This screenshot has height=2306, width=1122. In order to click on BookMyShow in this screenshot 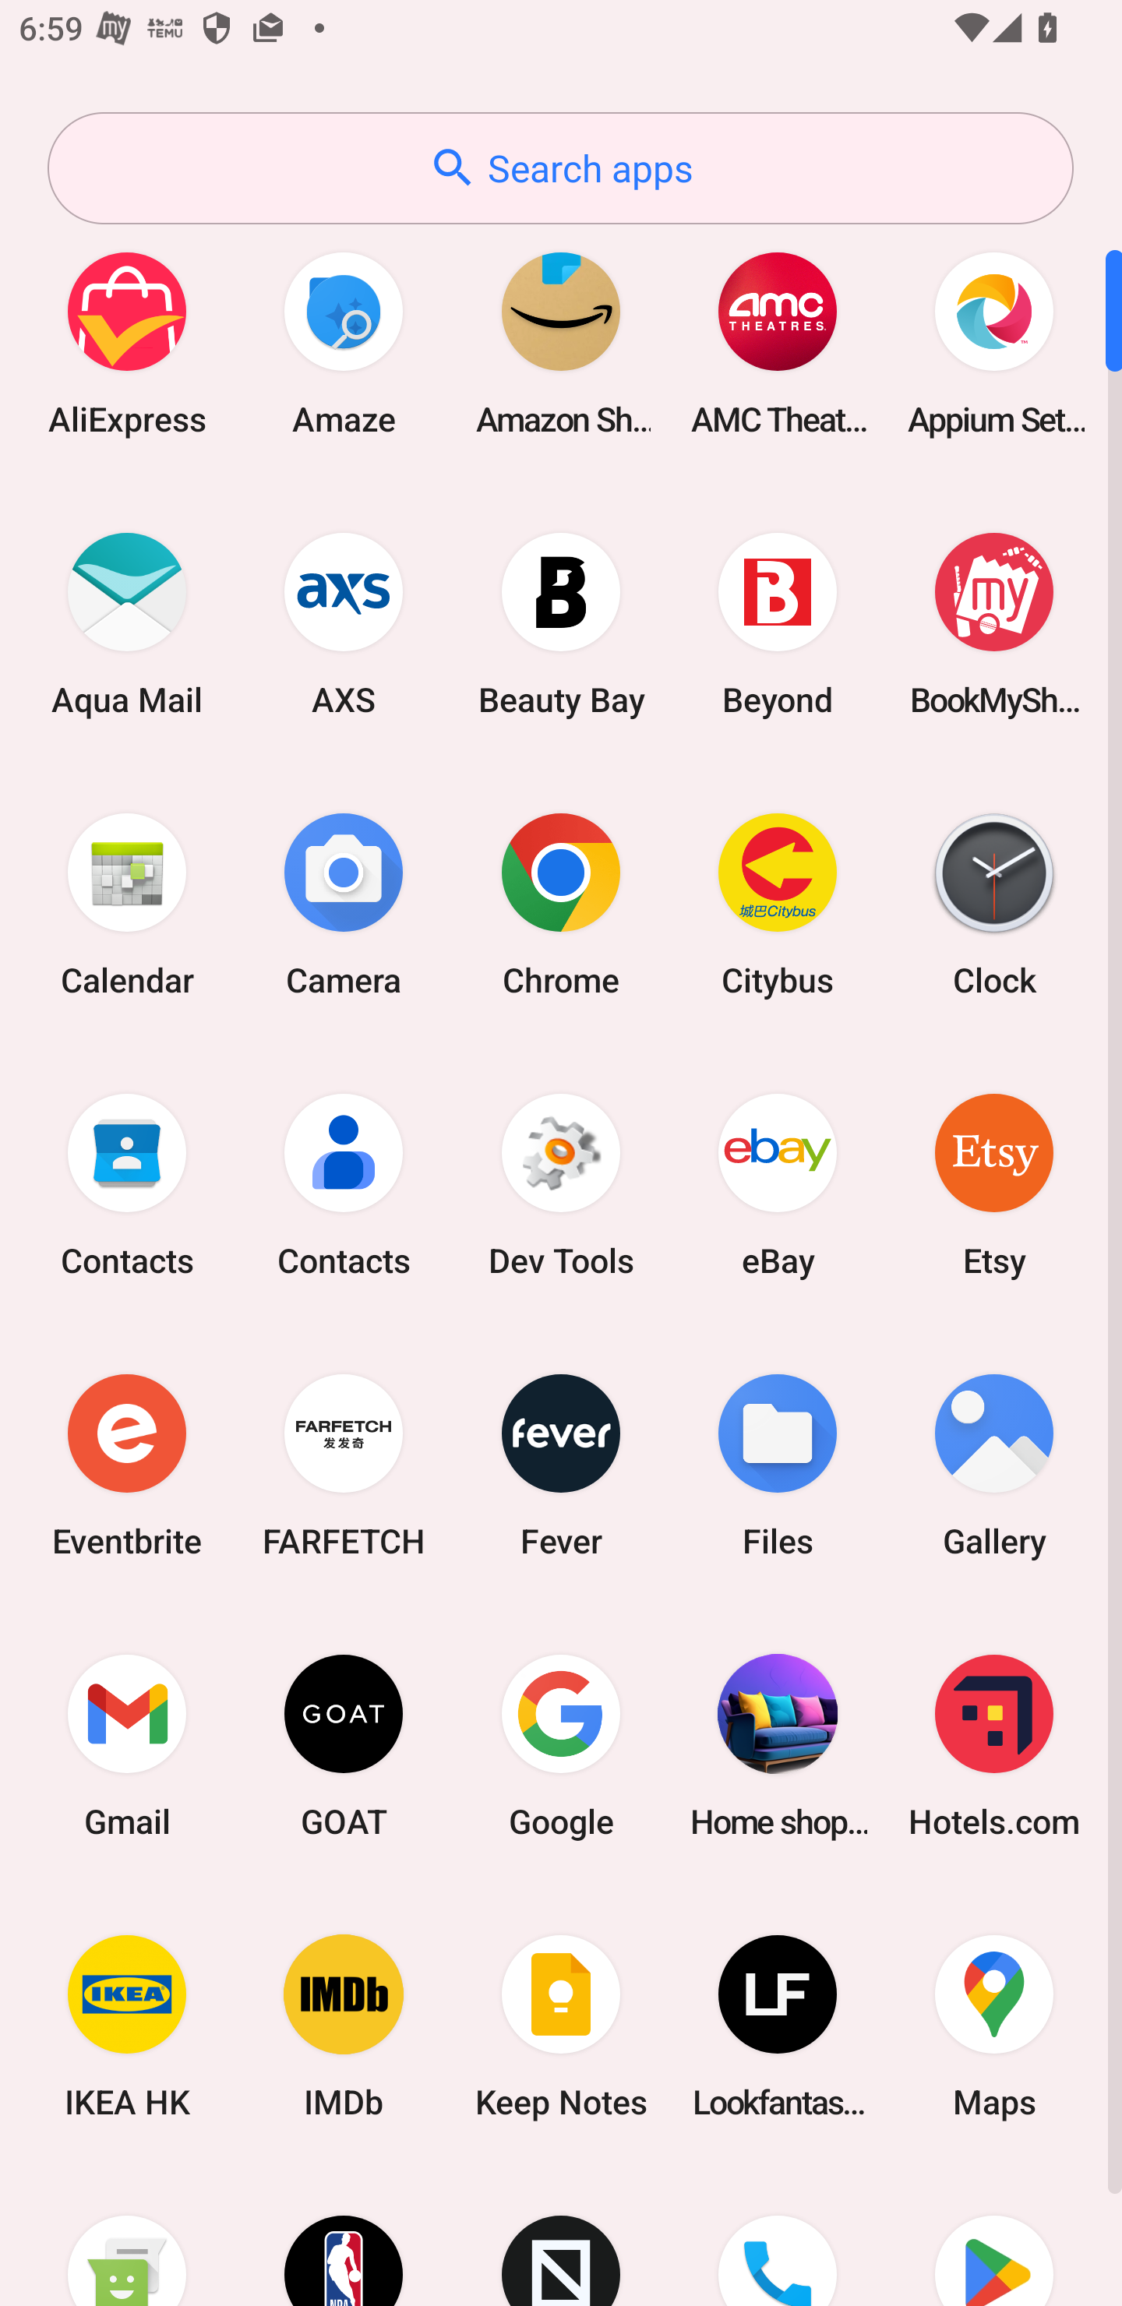, I will do `click(994, 623)`.